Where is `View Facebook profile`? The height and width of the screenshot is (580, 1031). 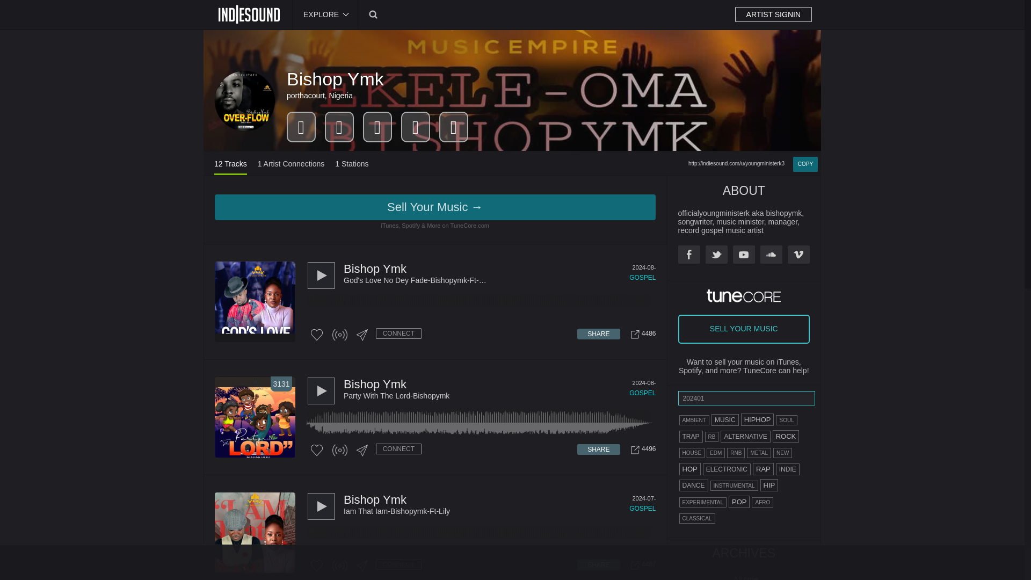 View Facebook profile is located at coordinates (688, 255).